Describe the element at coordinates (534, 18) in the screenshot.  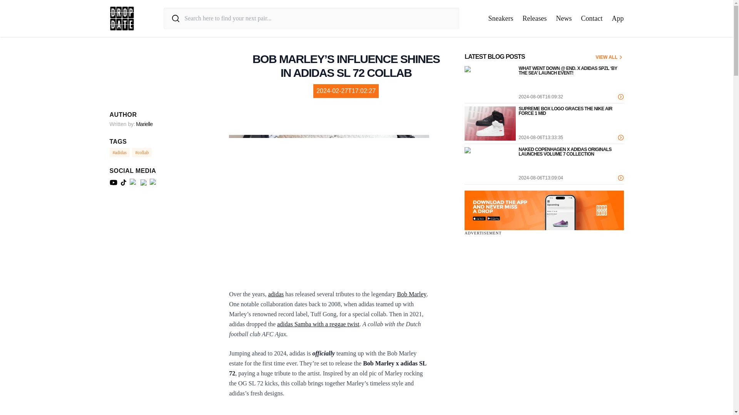
I see `Releases` at that location.